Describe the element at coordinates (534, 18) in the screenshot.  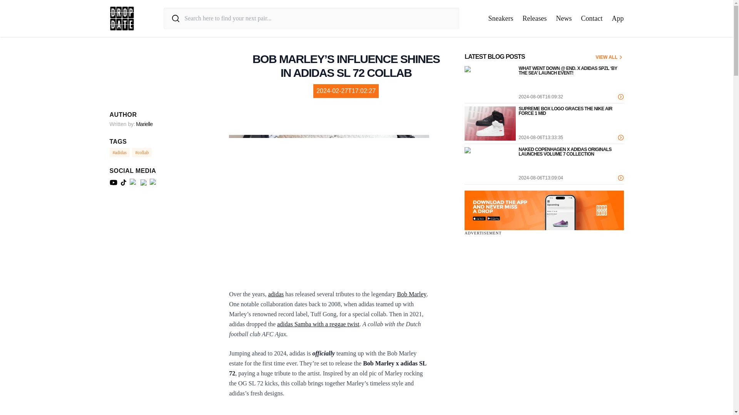
I see `Releases` at that location.